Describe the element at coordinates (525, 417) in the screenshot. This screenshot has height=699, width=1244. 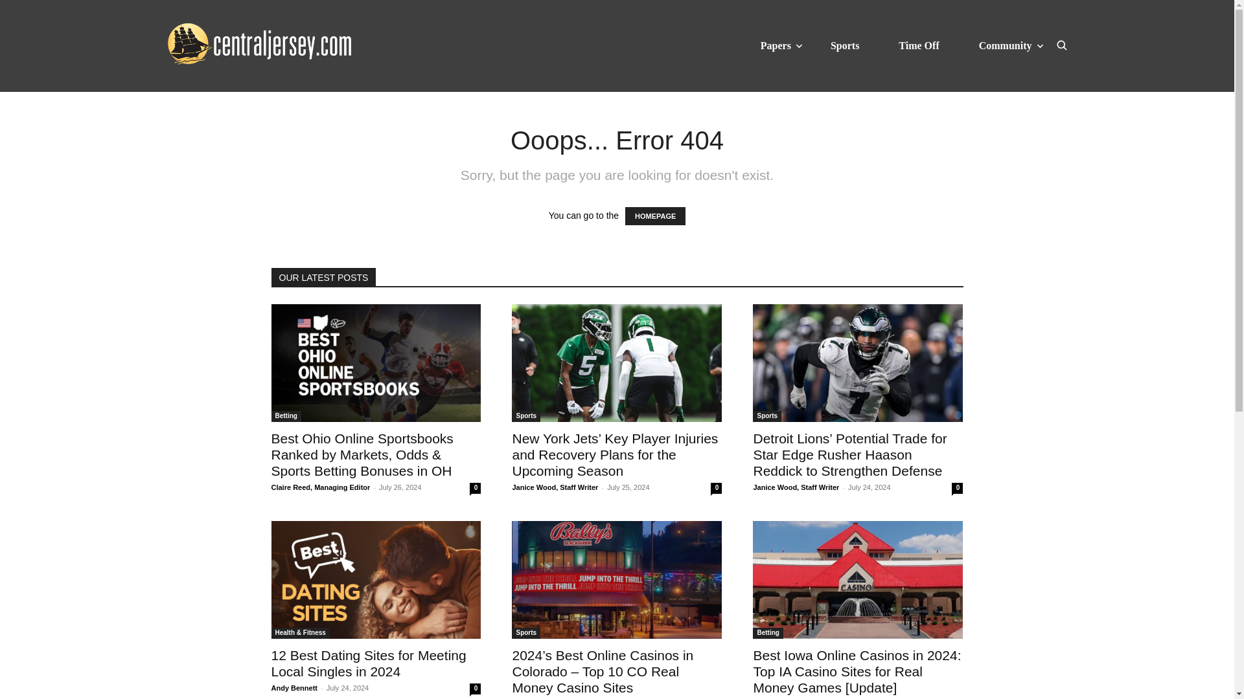
I see `Sports` at that location.